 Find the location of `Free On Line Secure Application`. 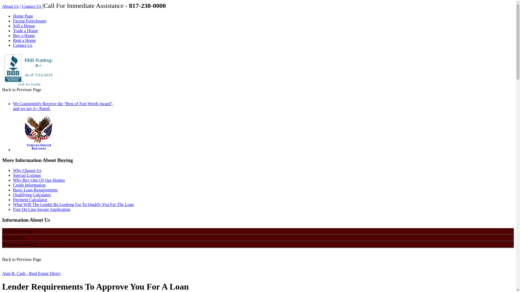

Free On Line Secure Application is located at coordinates (42, 209).